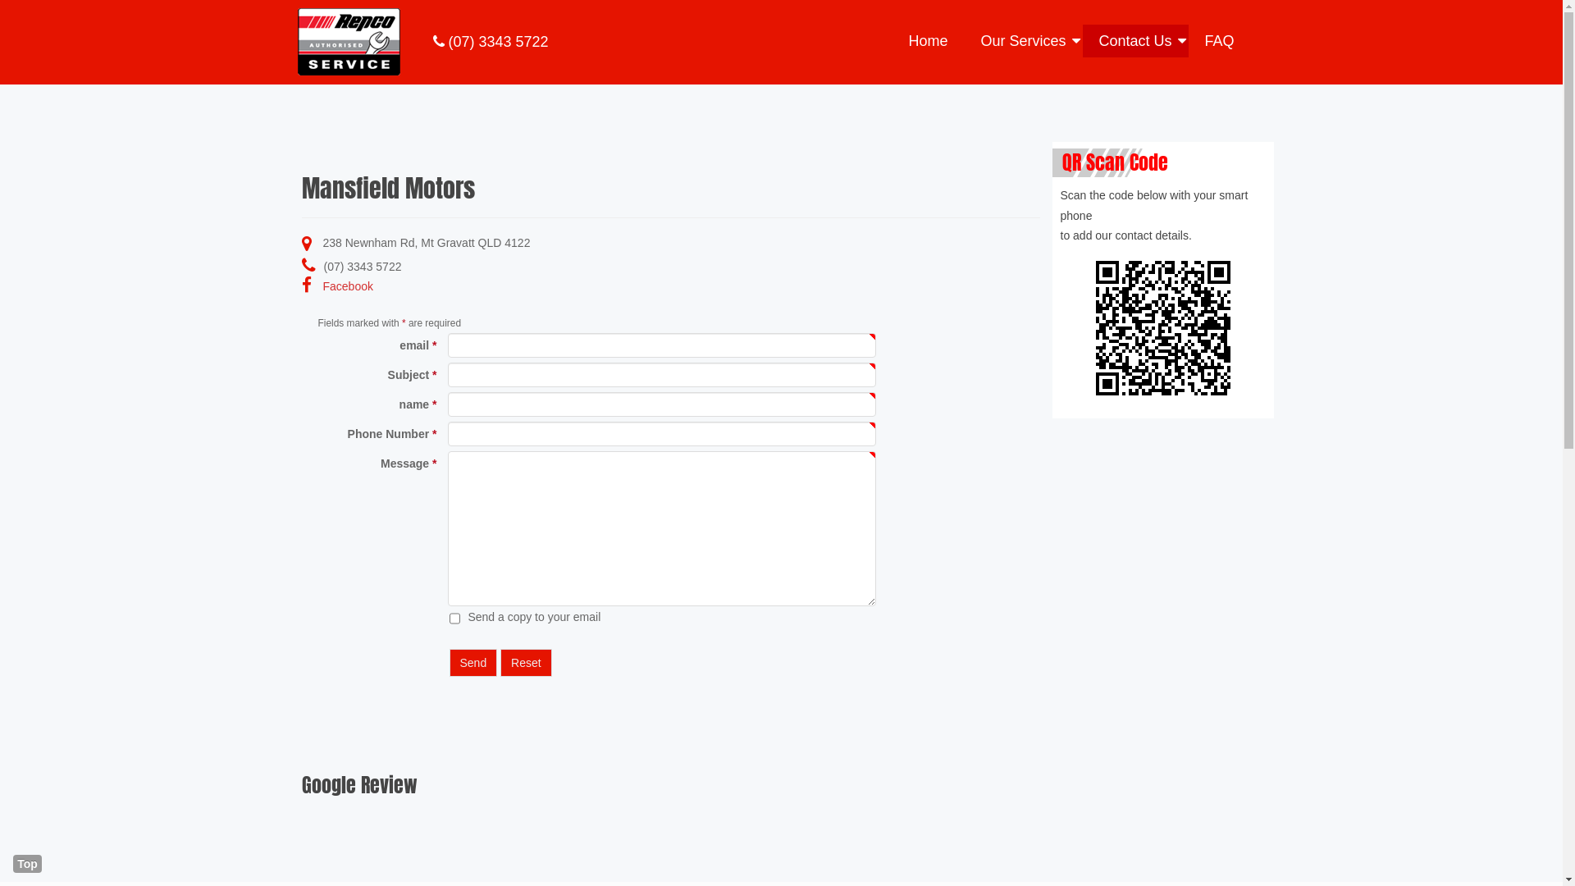 This screenshot has width=1575, height=886. Describe the element at coordinates (527, 663) in the screenshot. I see `Reset` at that location.